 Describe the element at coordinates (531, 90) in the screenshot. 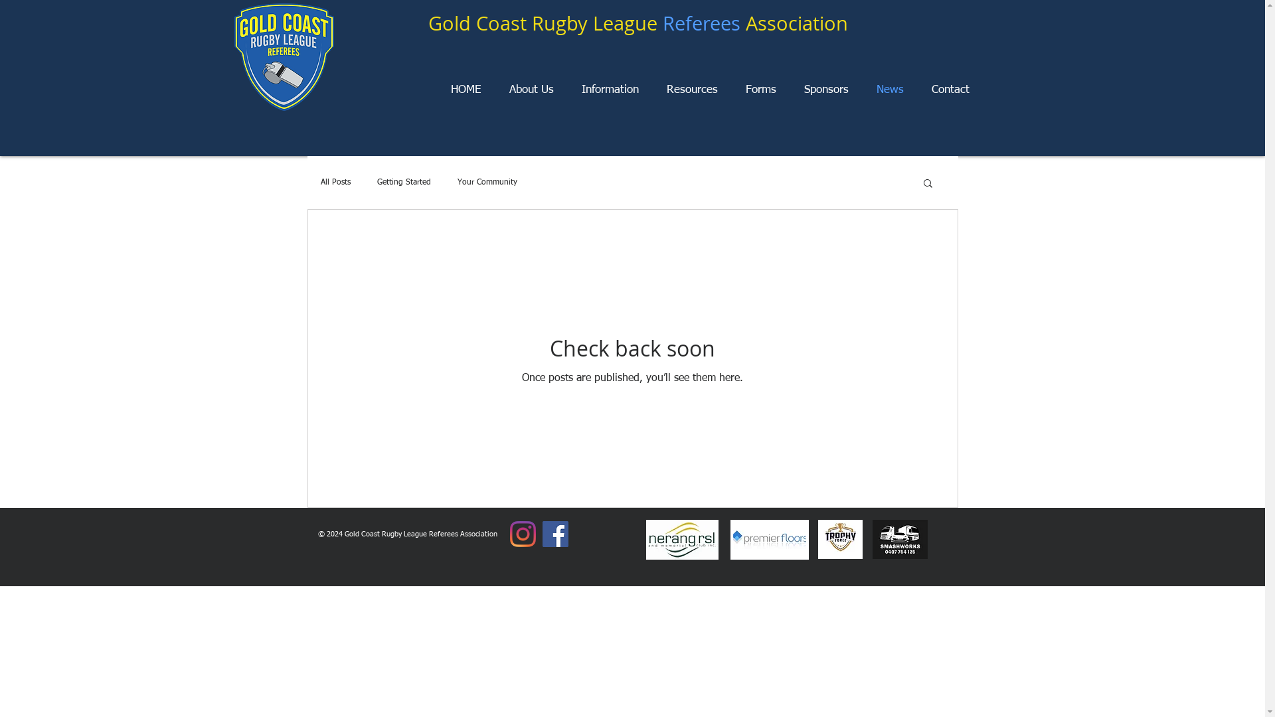

I see `About Us` at that location.